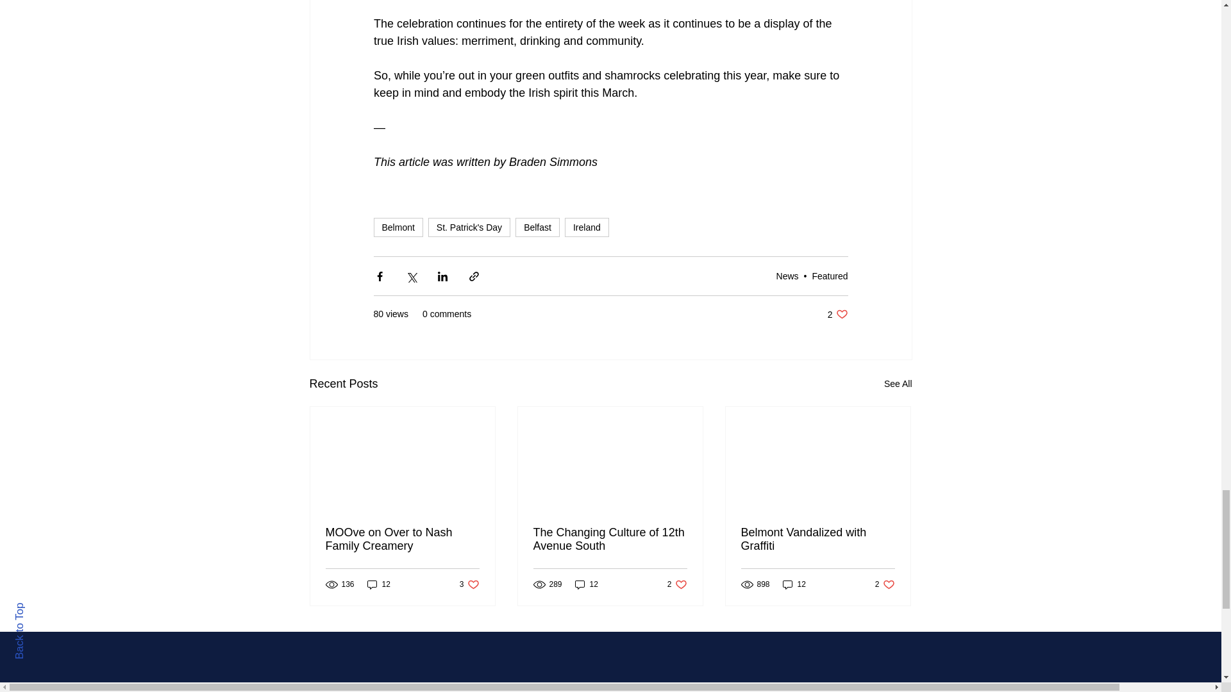 This screenshot has width=1231, height=692. What do you see at coordinates (398, 227) in the screenshot?
I see `Belmont` at bounding box center [398, 227].